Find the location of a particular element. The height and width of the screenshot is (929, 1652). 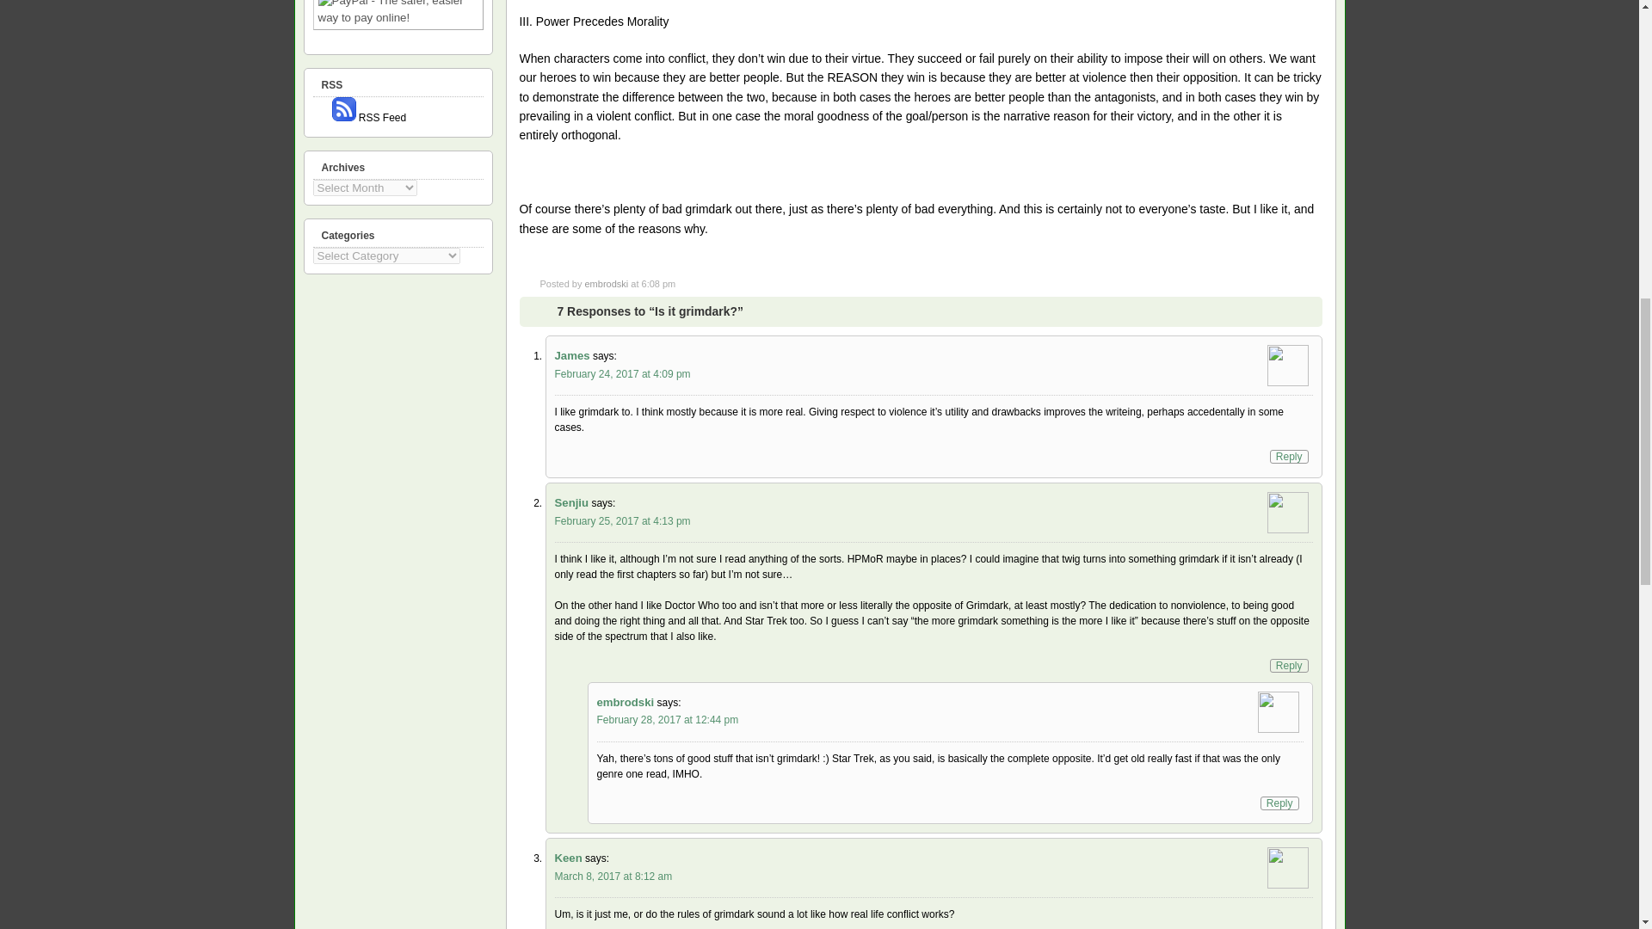

February 24, 2017 at 4:09 pm is located at coordinates (621, 373).